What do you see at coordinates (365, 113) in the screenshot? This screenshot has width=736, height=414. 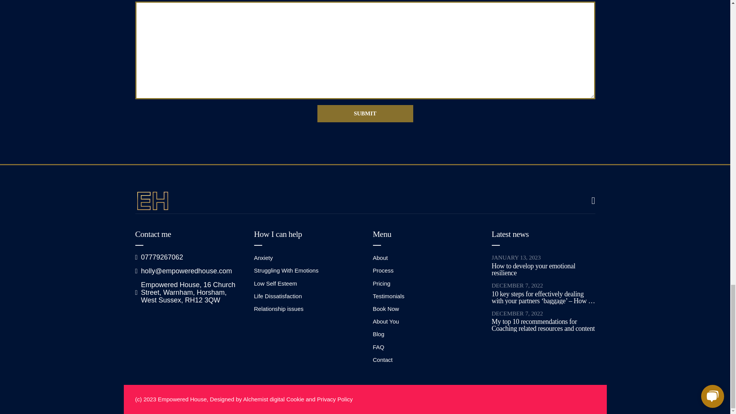 I see `Submit` at bounding box center [365, 113].